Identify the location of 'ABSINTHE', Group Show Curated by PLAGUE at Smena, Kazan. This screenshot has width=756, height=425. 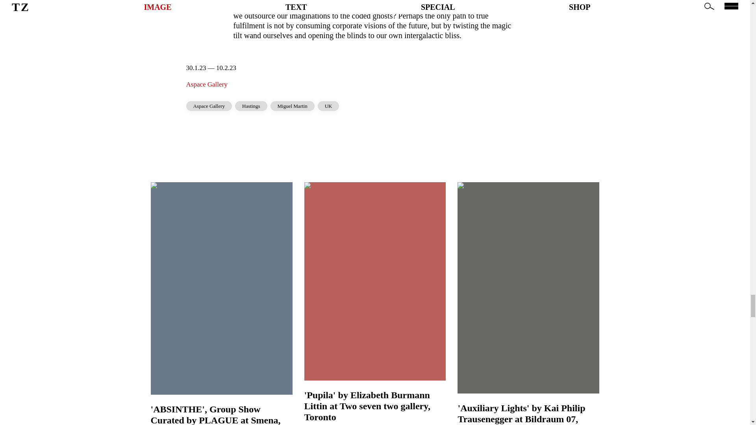
(221, 414).